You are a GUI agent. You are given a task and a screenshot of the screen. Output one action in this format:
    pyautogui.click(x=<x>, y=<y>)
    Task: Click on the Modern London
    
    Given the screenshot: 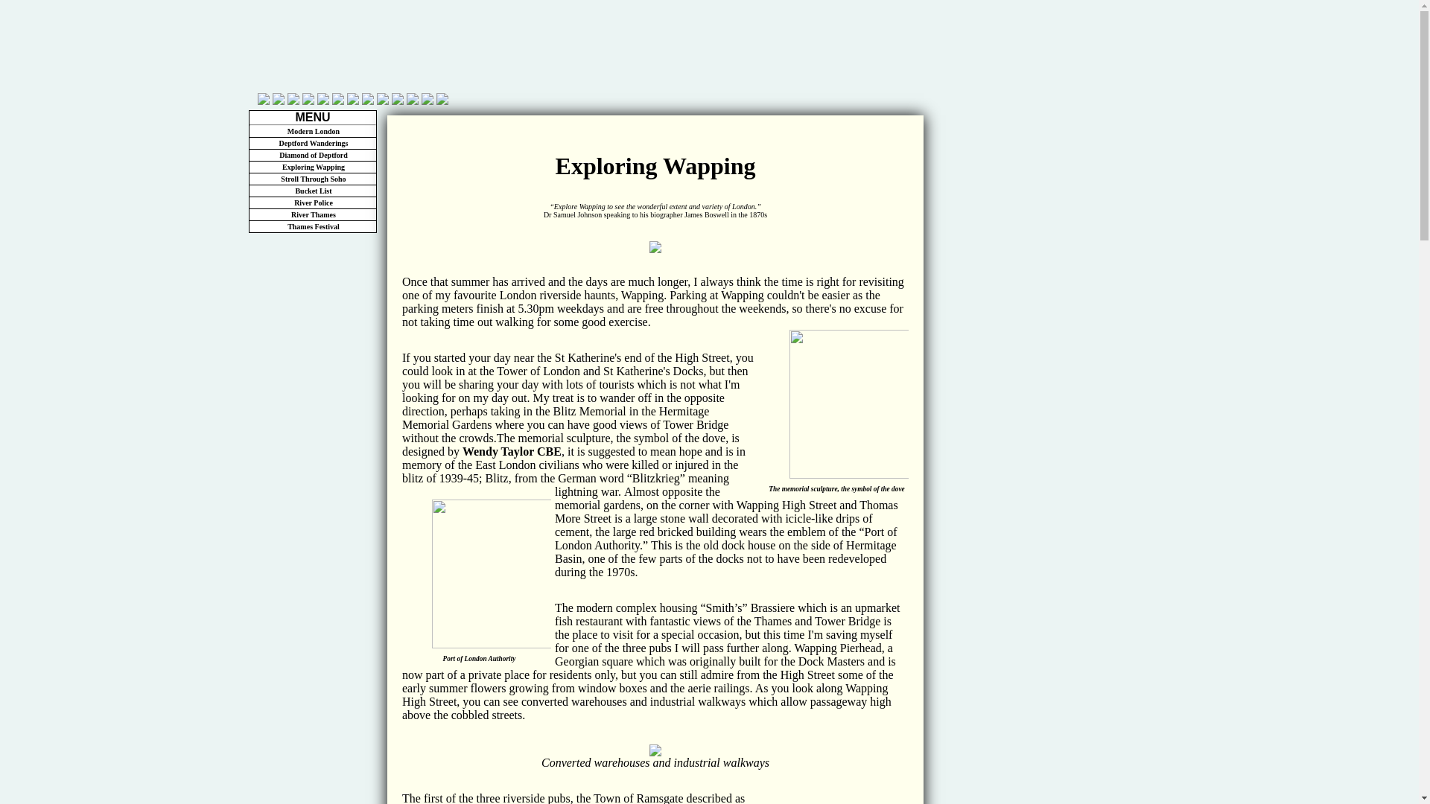 What is the action you would take?
    pyautogui.click(x=312, y=131)
    